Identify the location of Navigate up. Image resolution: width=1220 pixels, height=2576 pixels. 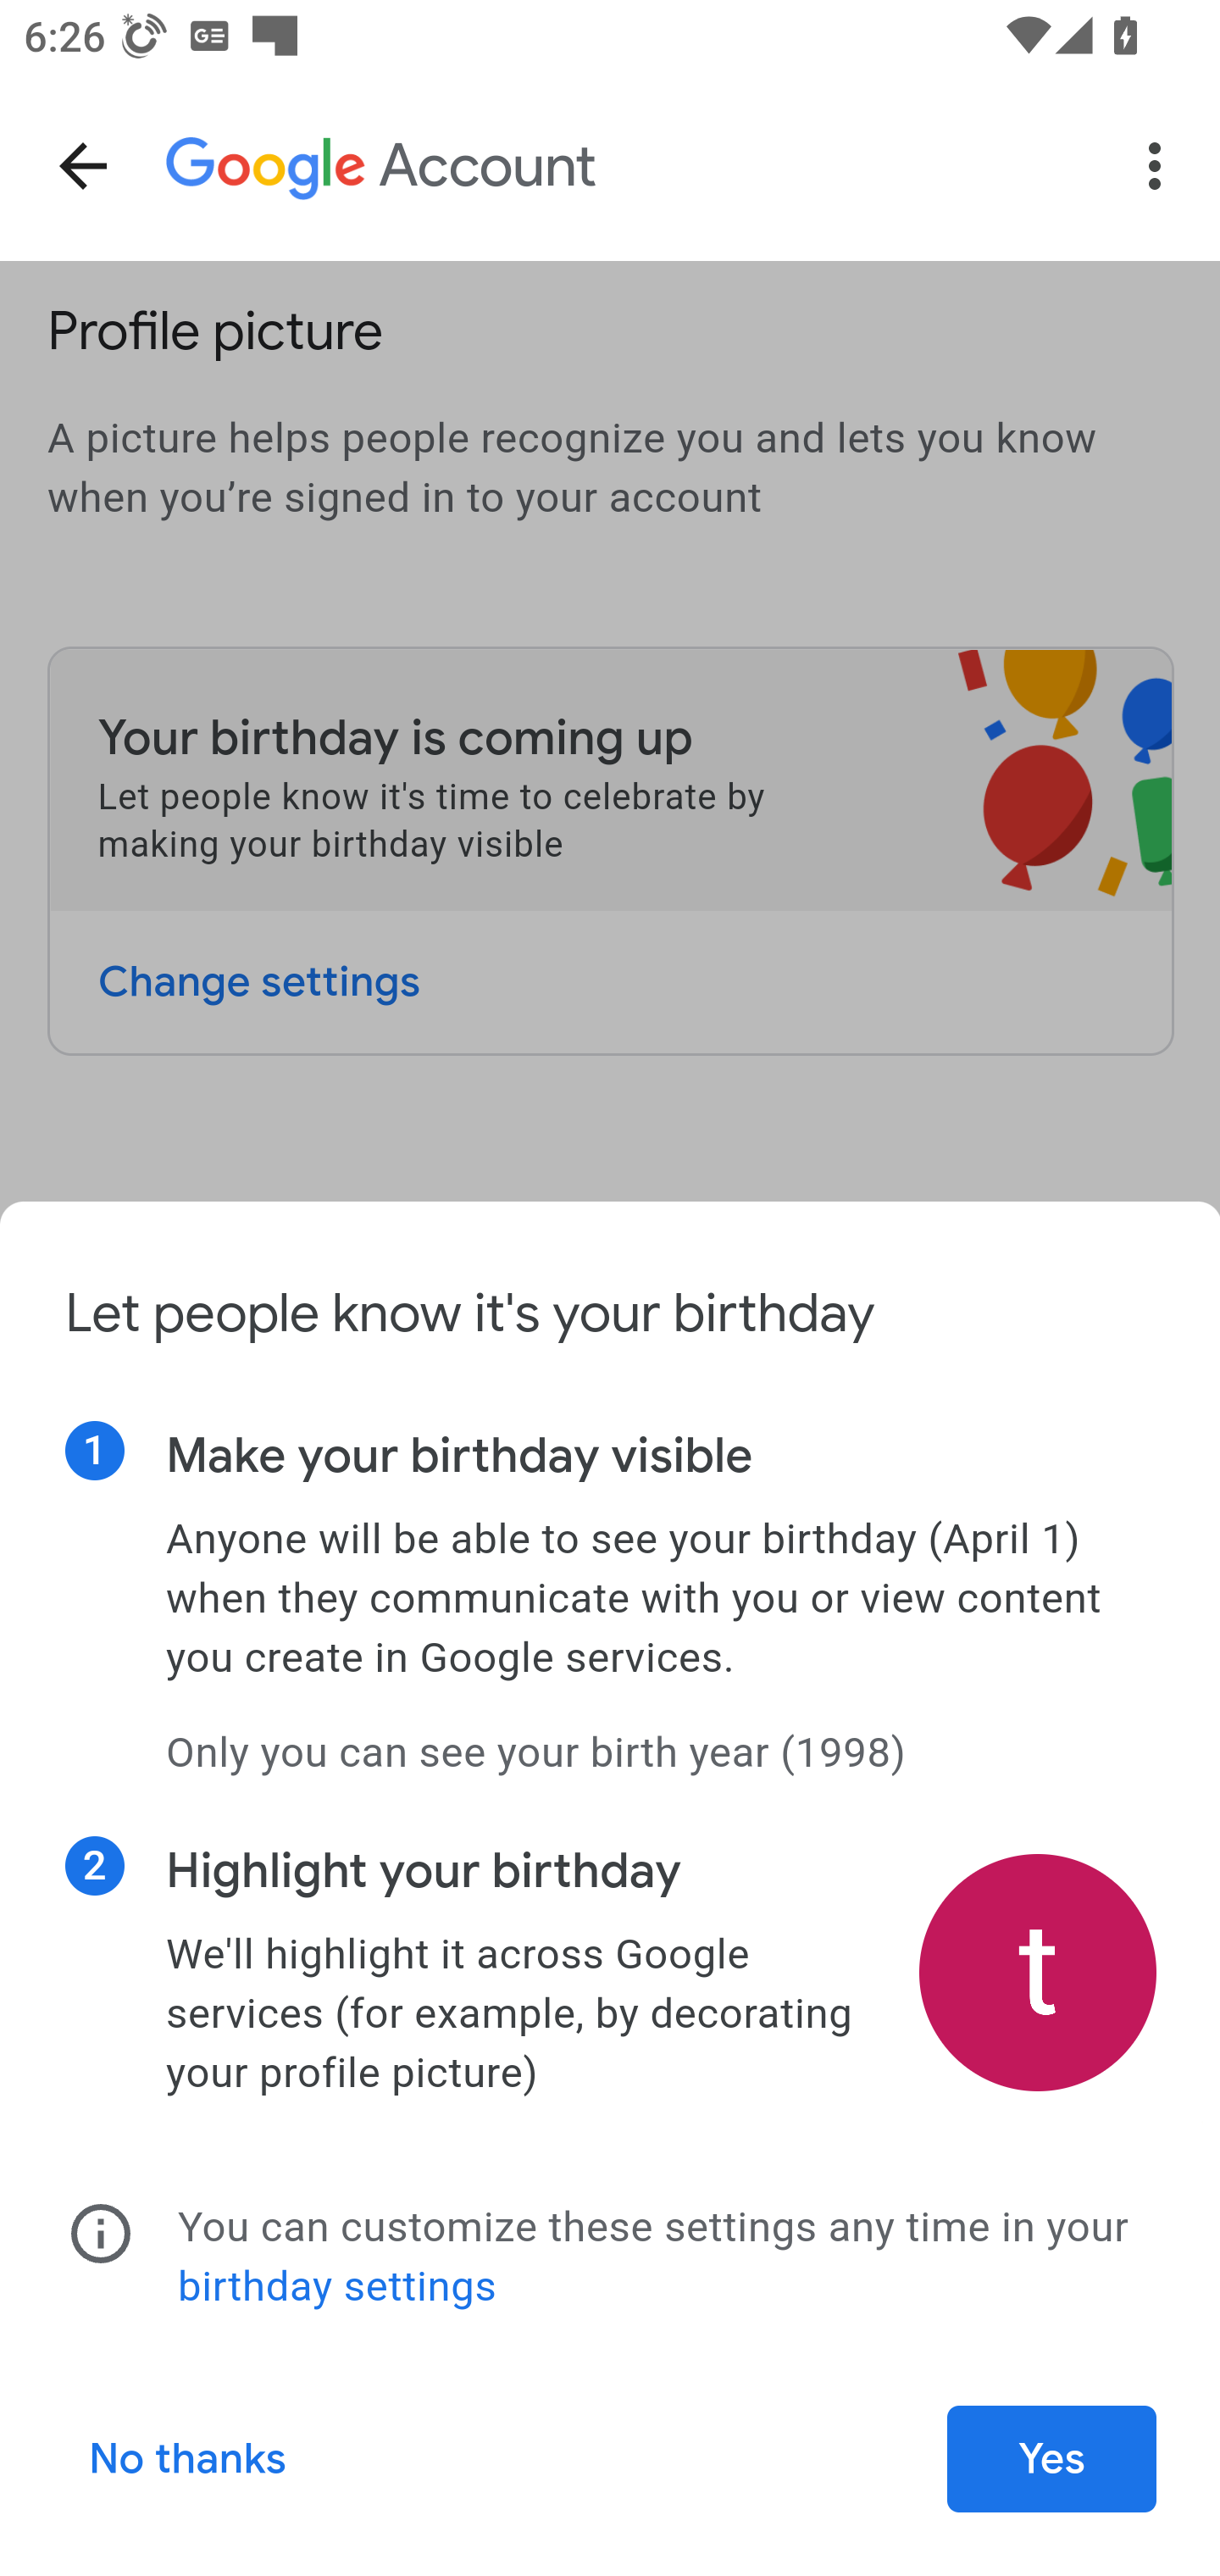
(83, 166).